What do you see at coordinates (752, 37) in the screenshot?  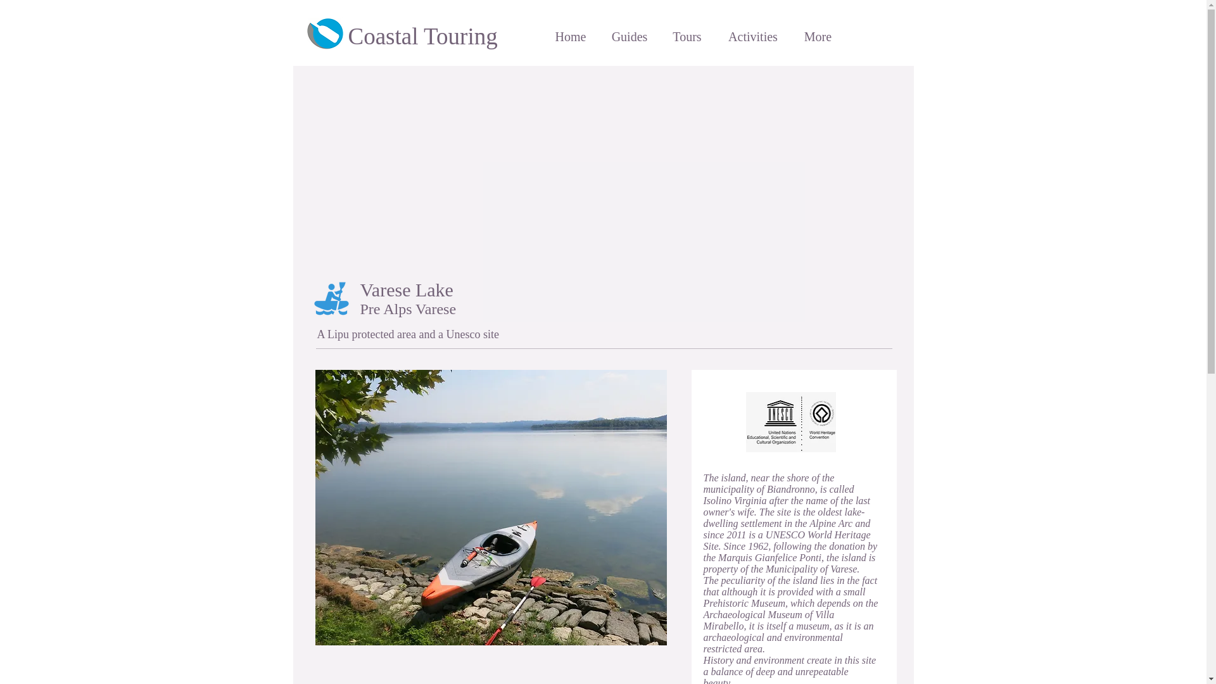 I see `Activities` at bounding box center [752, 37].